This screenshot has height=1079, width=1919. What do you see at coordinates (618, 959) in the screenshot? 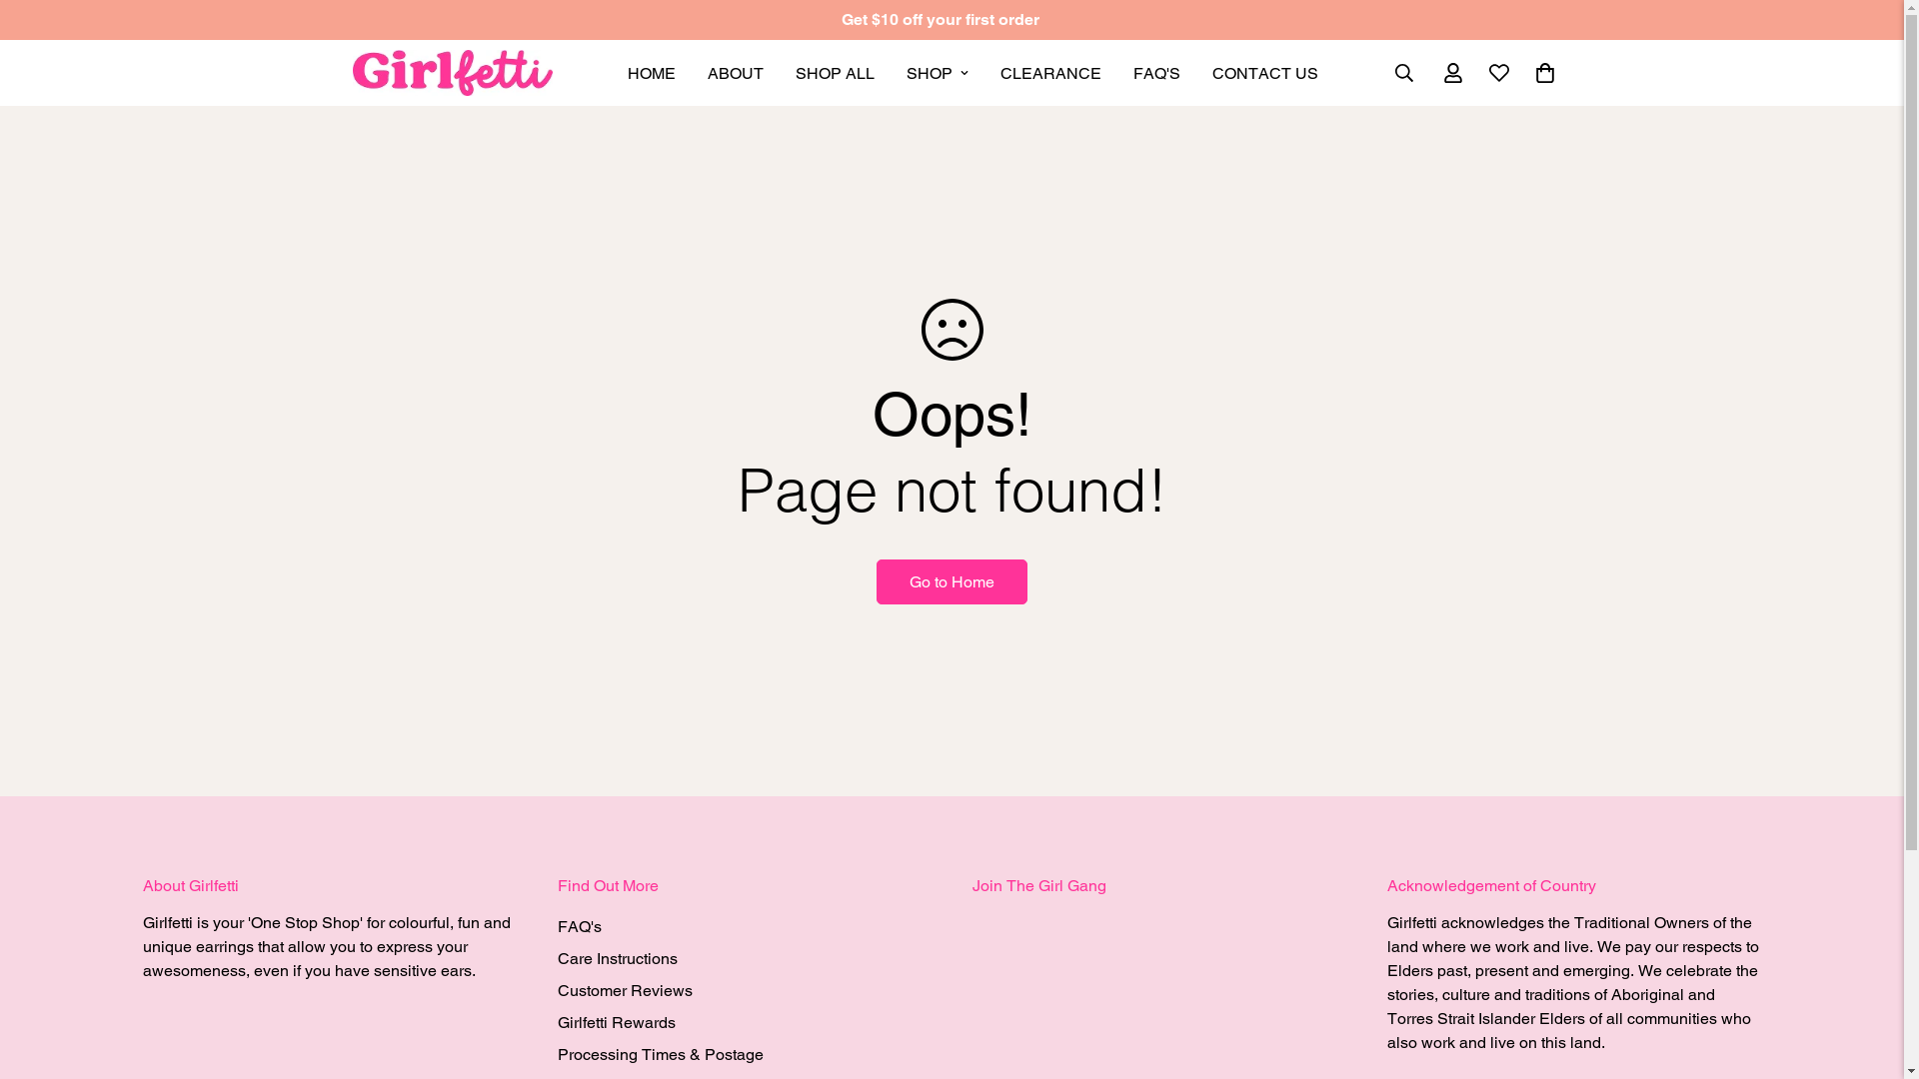
I see `Care Instructions` at bounding box center [618, 959].